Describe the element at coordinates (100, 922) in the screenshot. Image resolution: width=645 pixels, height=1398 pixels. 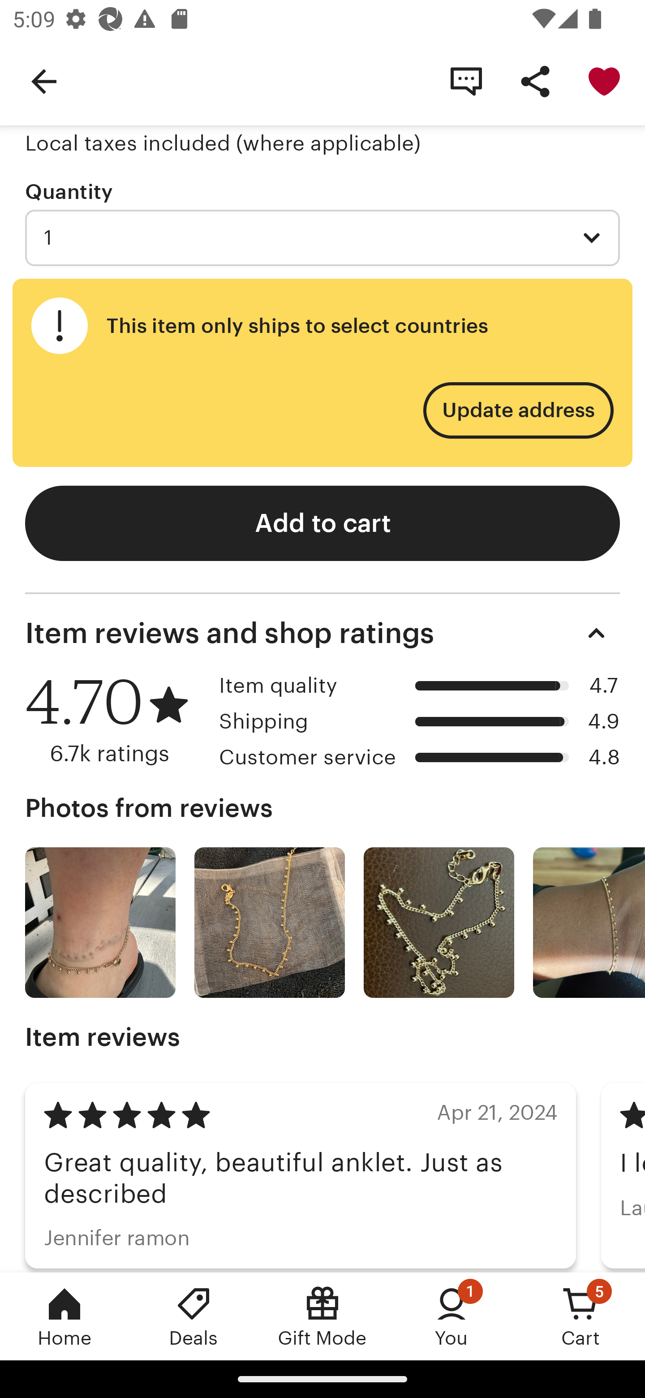
I see `Photo from review` at that location.